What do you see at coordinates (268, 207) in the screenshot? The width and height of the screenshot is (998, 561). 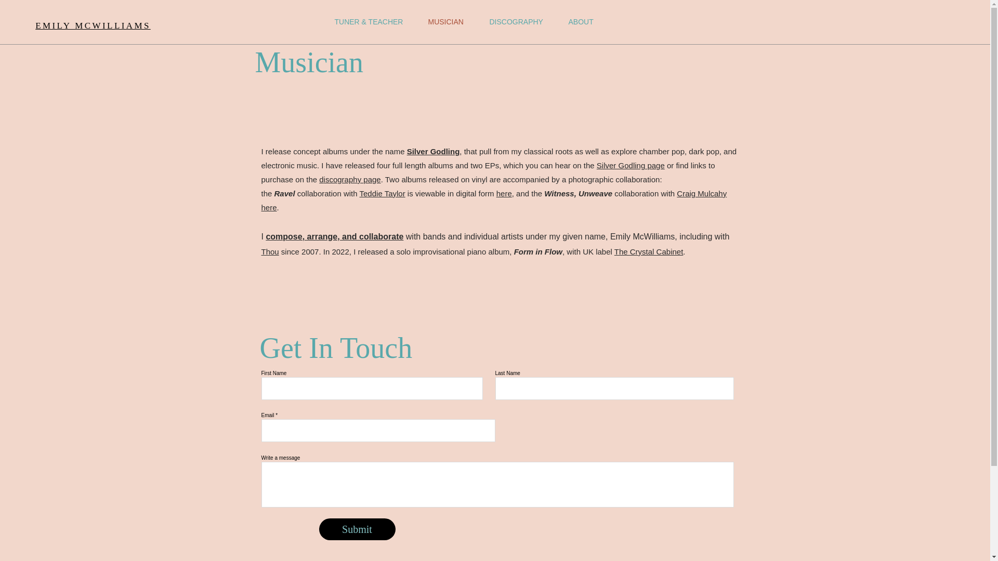 I see `here` at bounding box center [268, 207].